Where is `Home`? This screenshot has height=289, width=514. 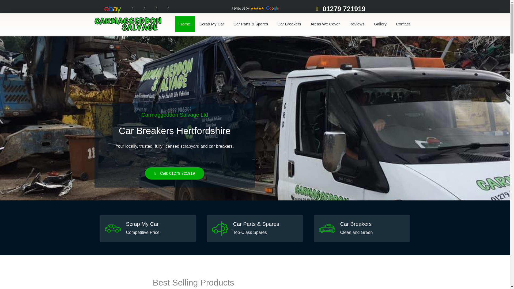
Home is located at coordinates (185, 24).